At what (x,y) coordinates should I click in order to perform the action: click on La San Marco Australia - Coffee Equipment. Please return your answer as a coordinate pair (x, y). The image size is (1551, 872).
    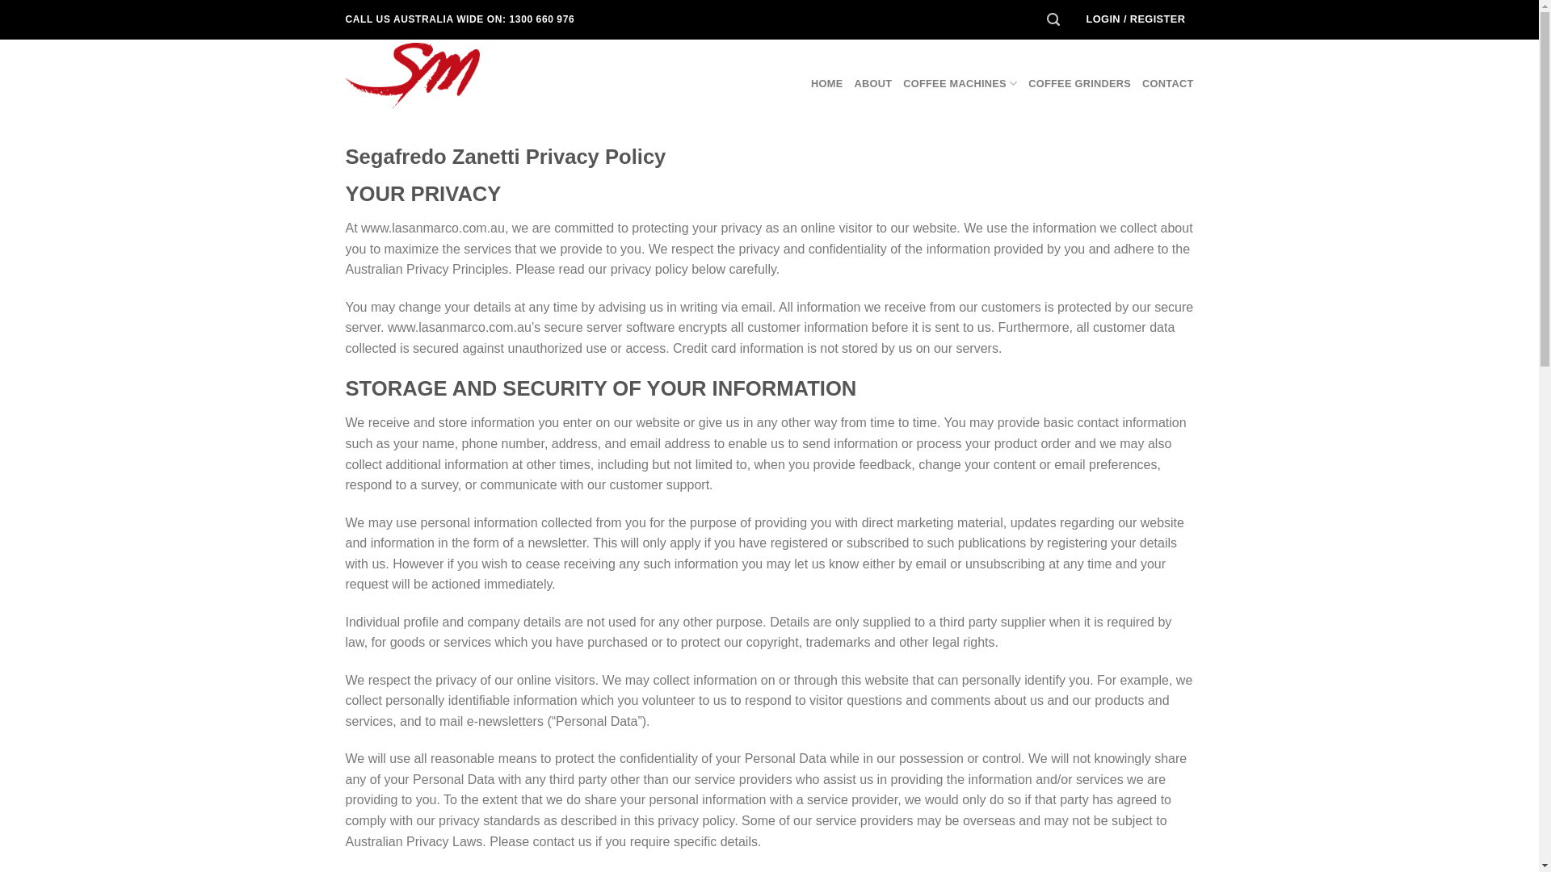
    Looking at the image, I should click on (427, 76).